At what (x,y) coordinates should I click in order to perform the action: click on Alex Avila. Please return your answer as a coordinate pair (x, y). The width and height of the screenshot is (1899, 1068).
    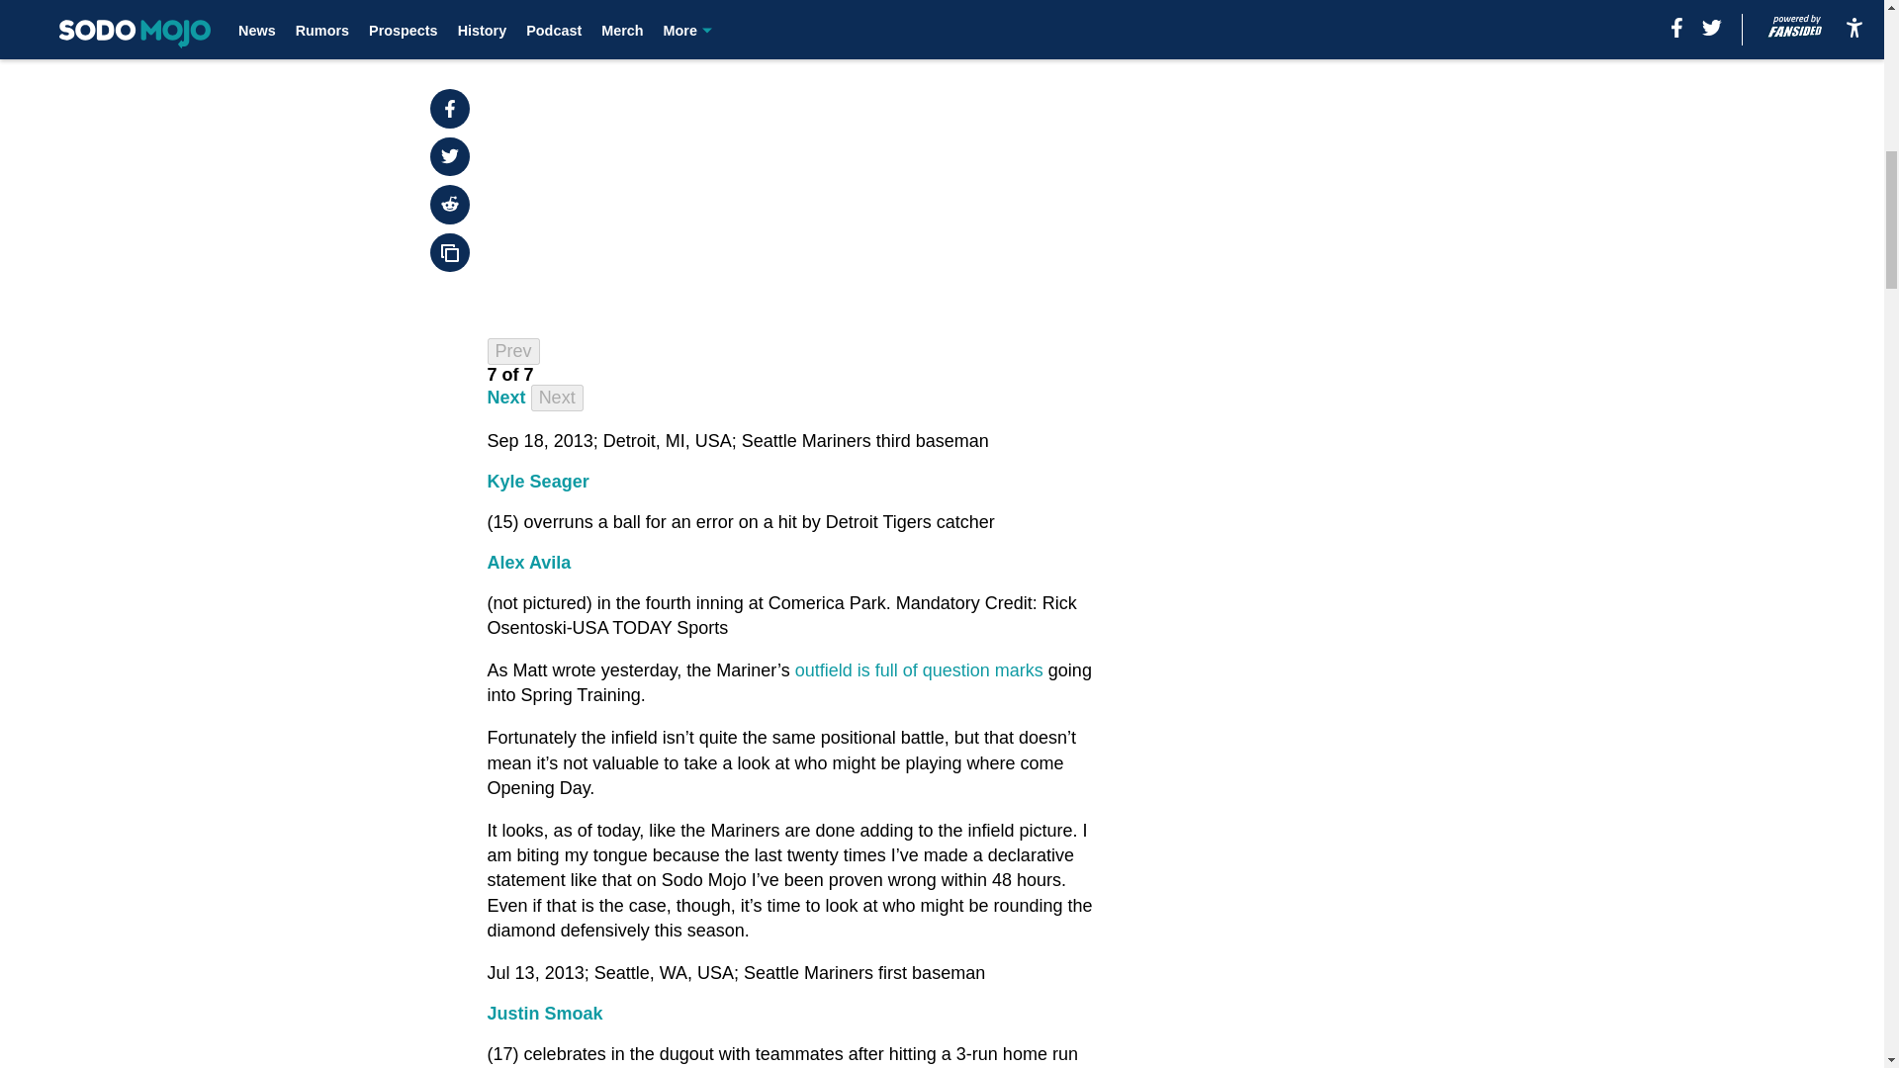
    Looking at the image, I should click on (529, 562).